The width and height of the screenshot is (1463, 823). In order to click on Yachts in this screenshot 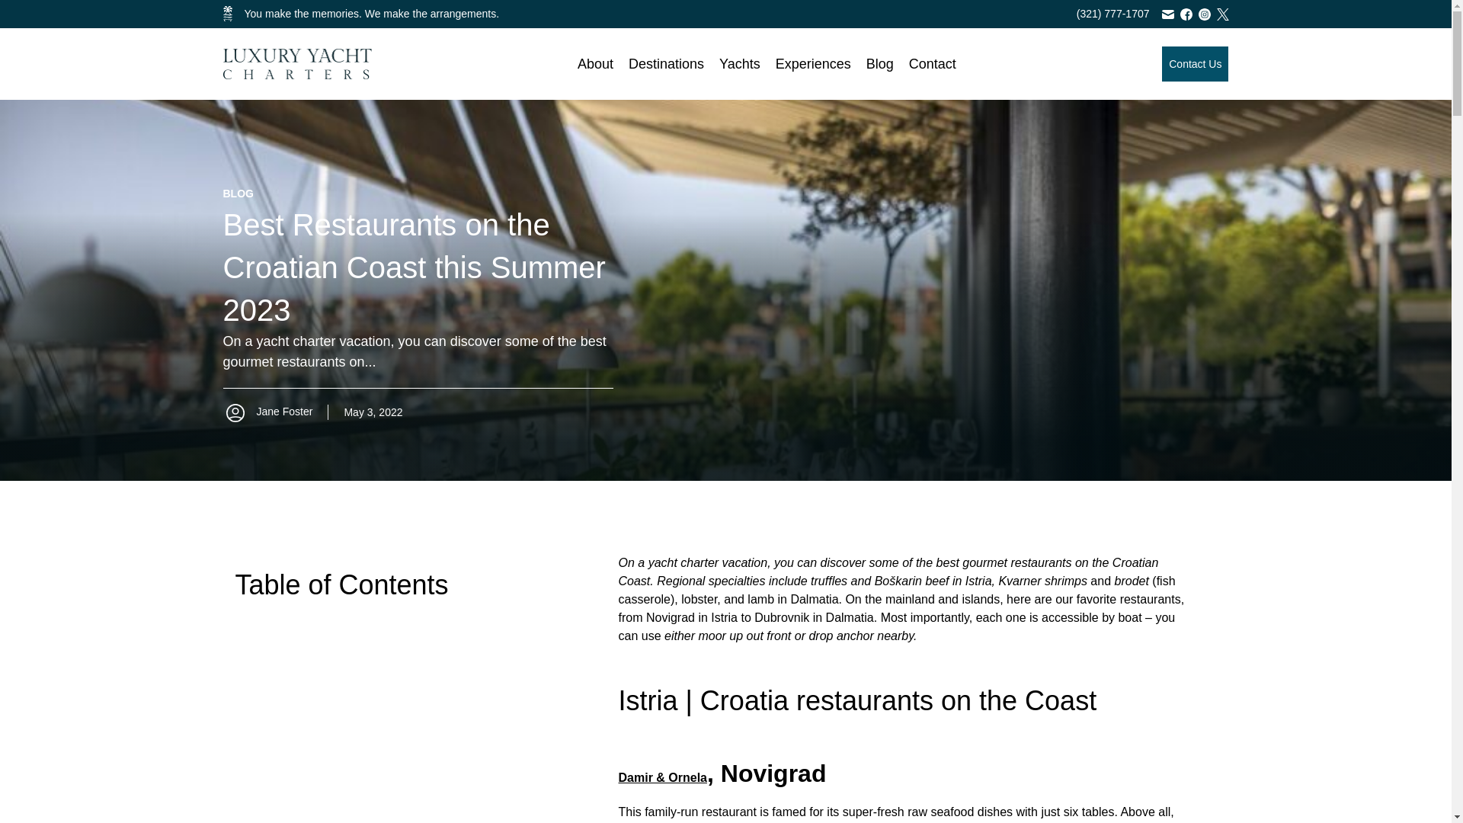, I will do `click(740, 64)`.